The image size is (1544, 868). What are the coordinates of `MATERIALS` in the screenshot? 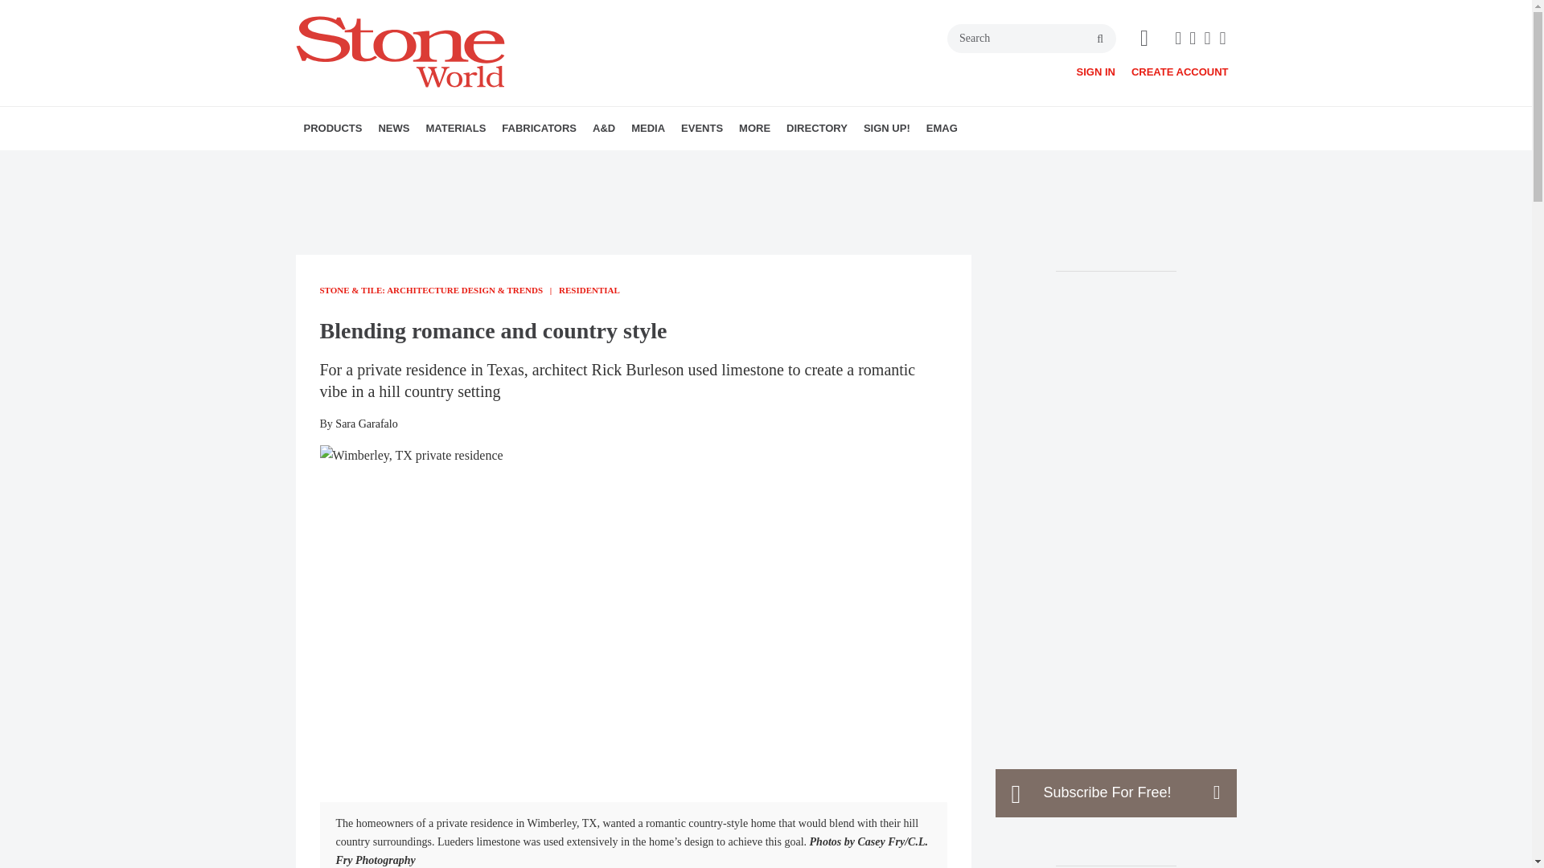 It's located at (455, 128).